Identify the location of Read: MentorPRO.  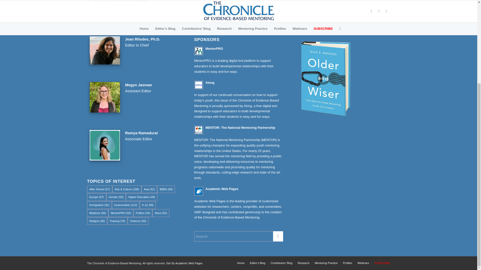
(214, 48).